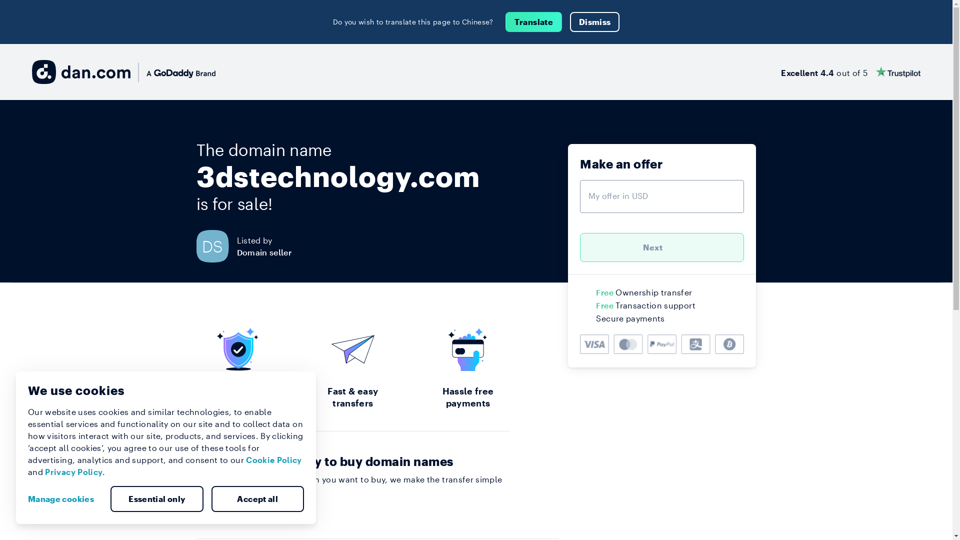  Describe the element at coordinates (216, 246) in the screenshot. I see `DS` at that location.